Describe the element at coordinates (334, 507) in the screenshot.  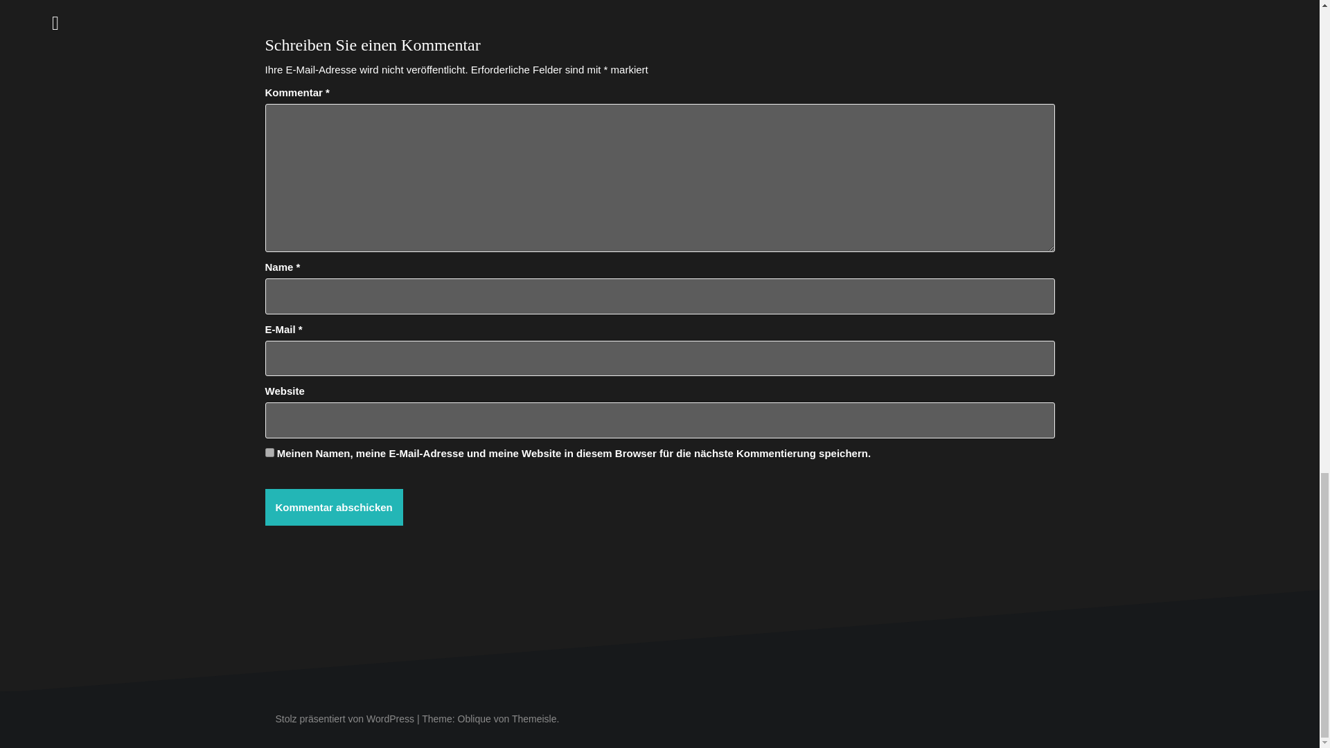
I see `Kommentar abschicken` at that location.